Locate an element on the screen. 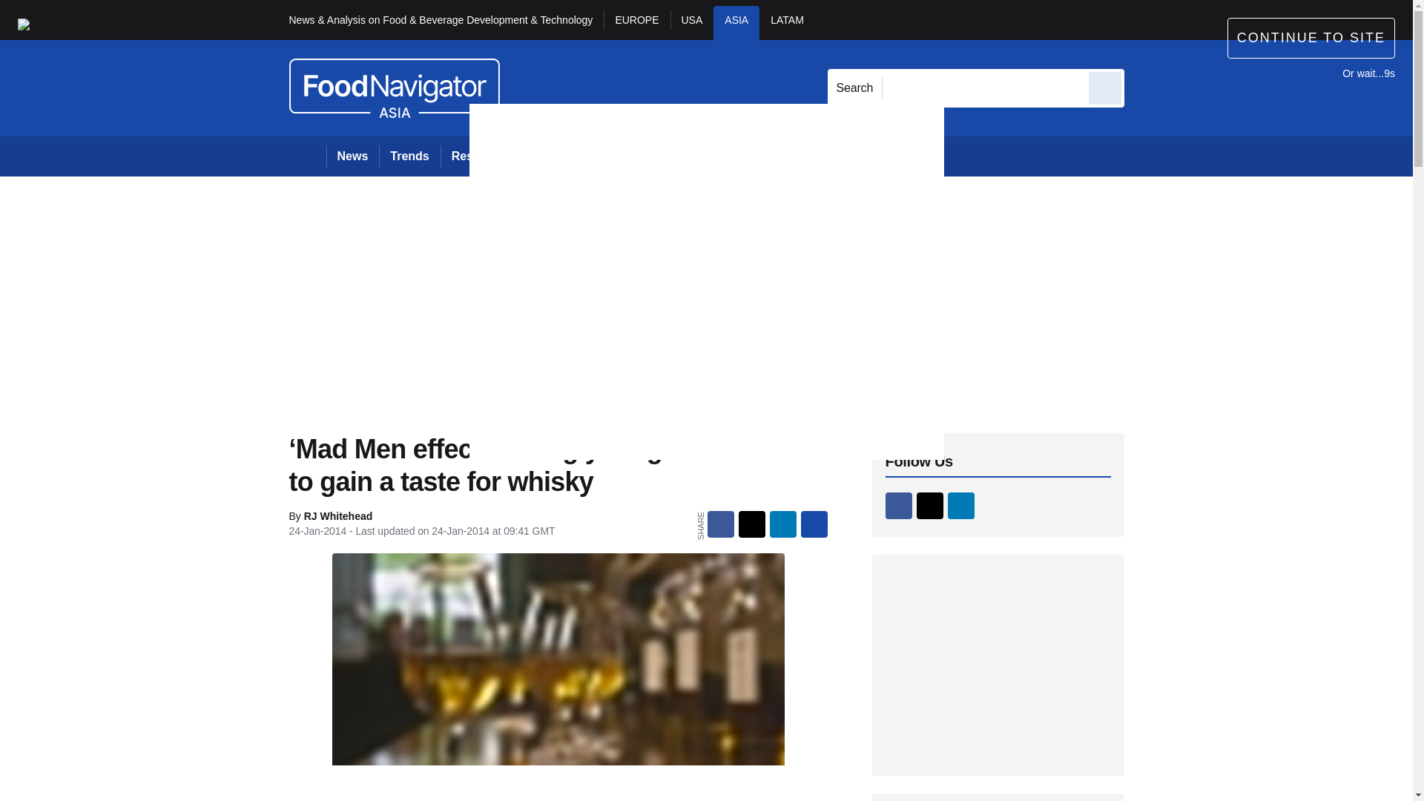 The height and width of the screenshot is (801, 1424). My account is located at coordinates (1230, 19).